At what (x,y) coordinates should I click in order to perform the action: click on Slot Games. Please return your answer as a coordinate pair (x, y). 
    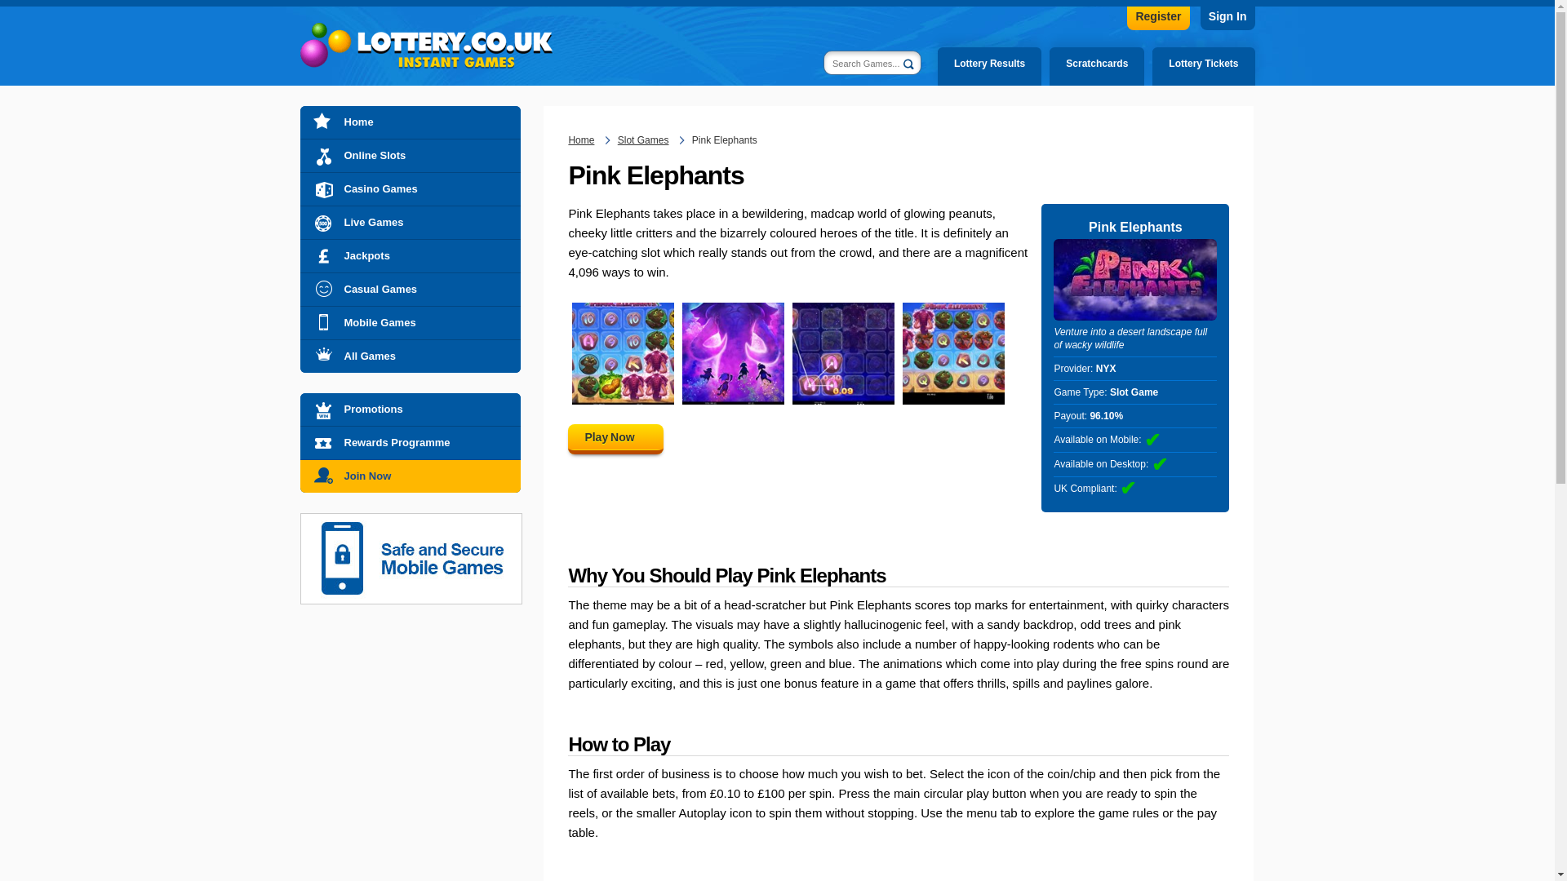
    Looking at the image, I should click on (643, 140).